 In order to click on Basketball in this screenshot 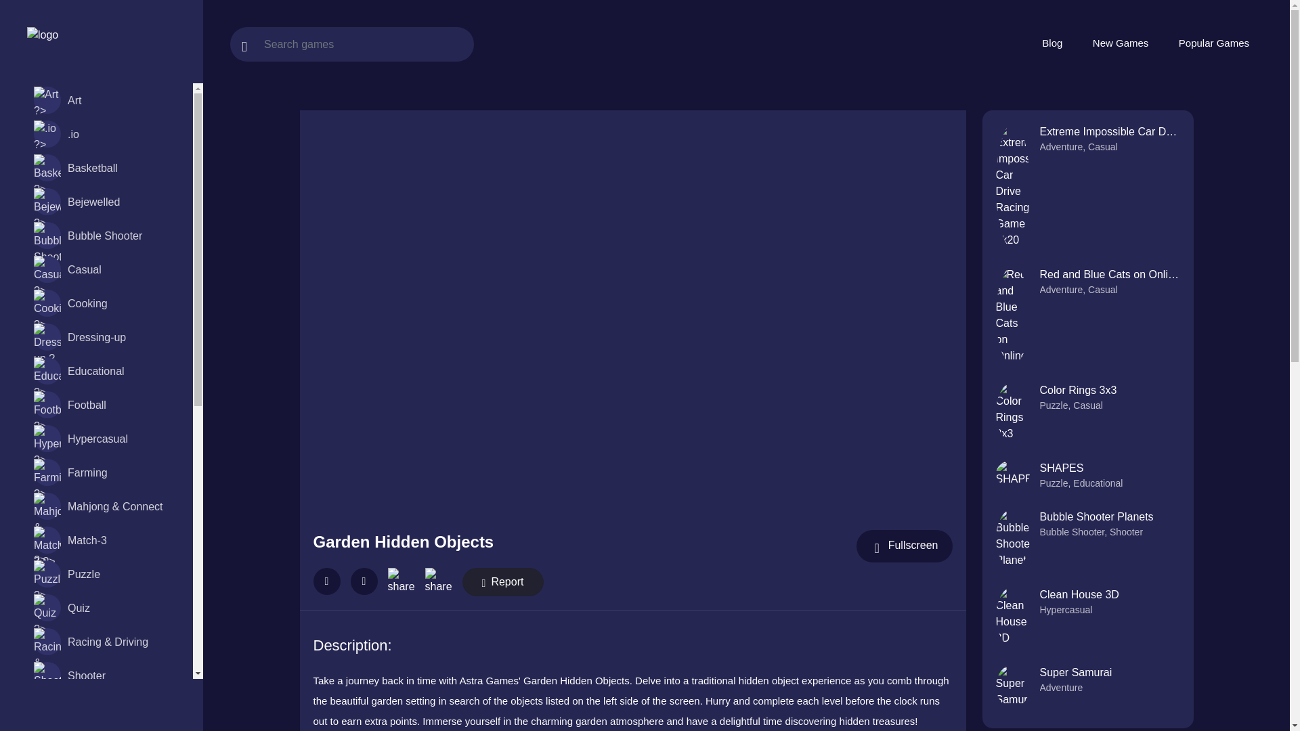, I will do `click(105, 168)`.